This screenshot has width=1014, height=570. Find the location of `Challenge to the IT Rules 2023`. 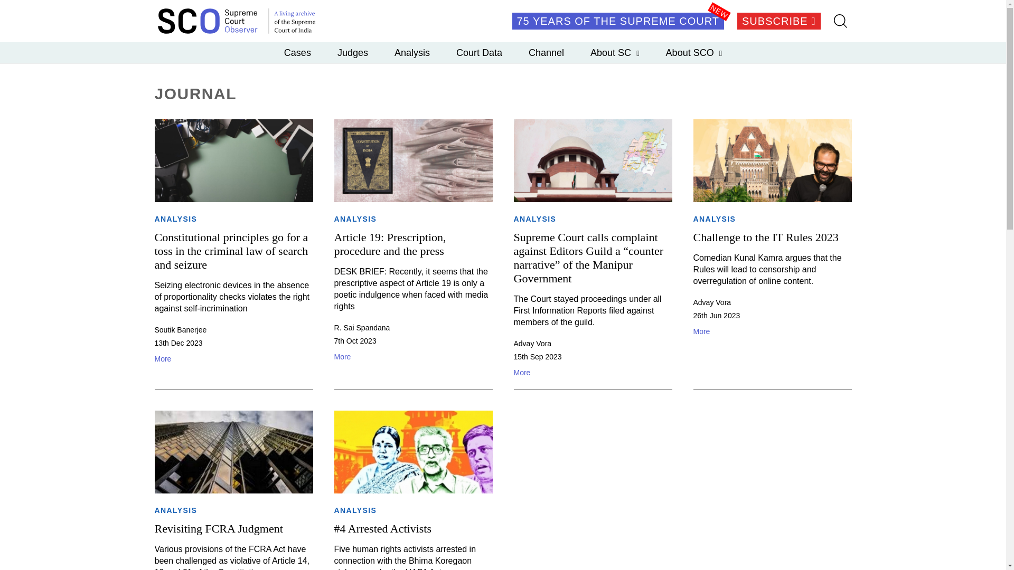

Challenge to the IT Rules 2023 is located at coordinates (765, 237).